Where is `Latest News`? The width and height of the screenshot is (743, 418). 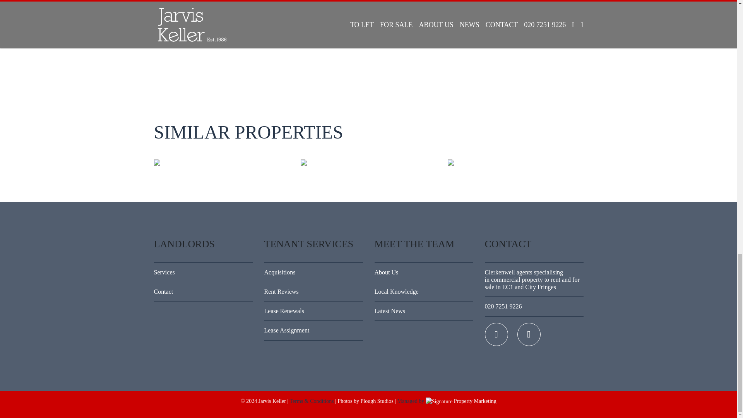 Latest News is located at coordinates (424, 311).